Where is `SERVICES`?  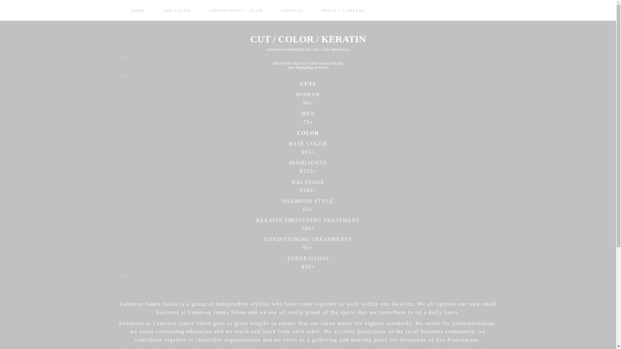 SERVICES is located at coordinates (292, 10).